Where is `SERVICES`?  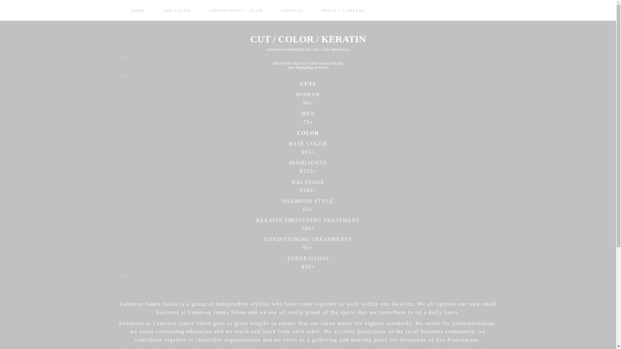 SERVICES is located at coordinates (292, 10).